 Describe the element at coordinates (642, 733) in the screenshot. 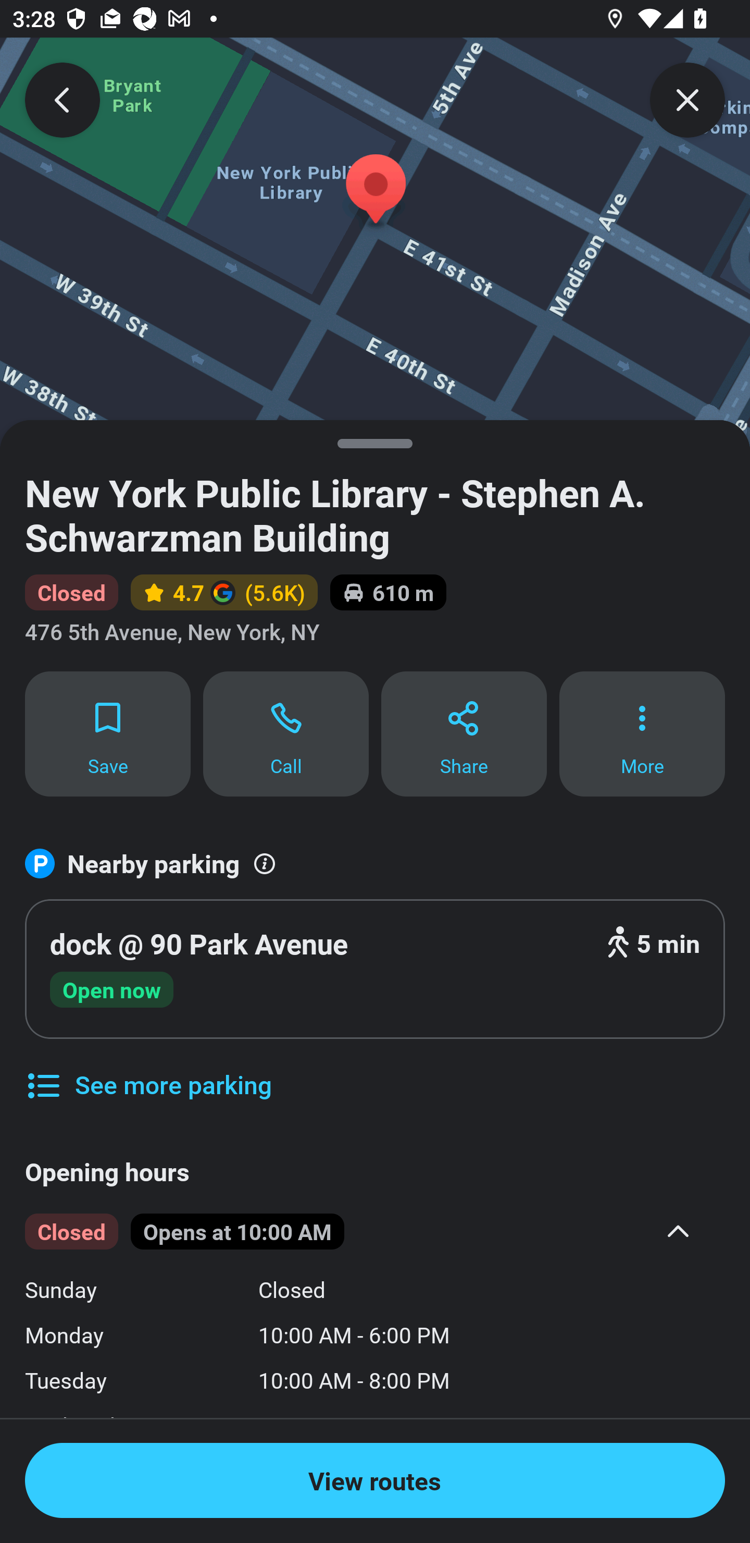

I see `More` at that location.